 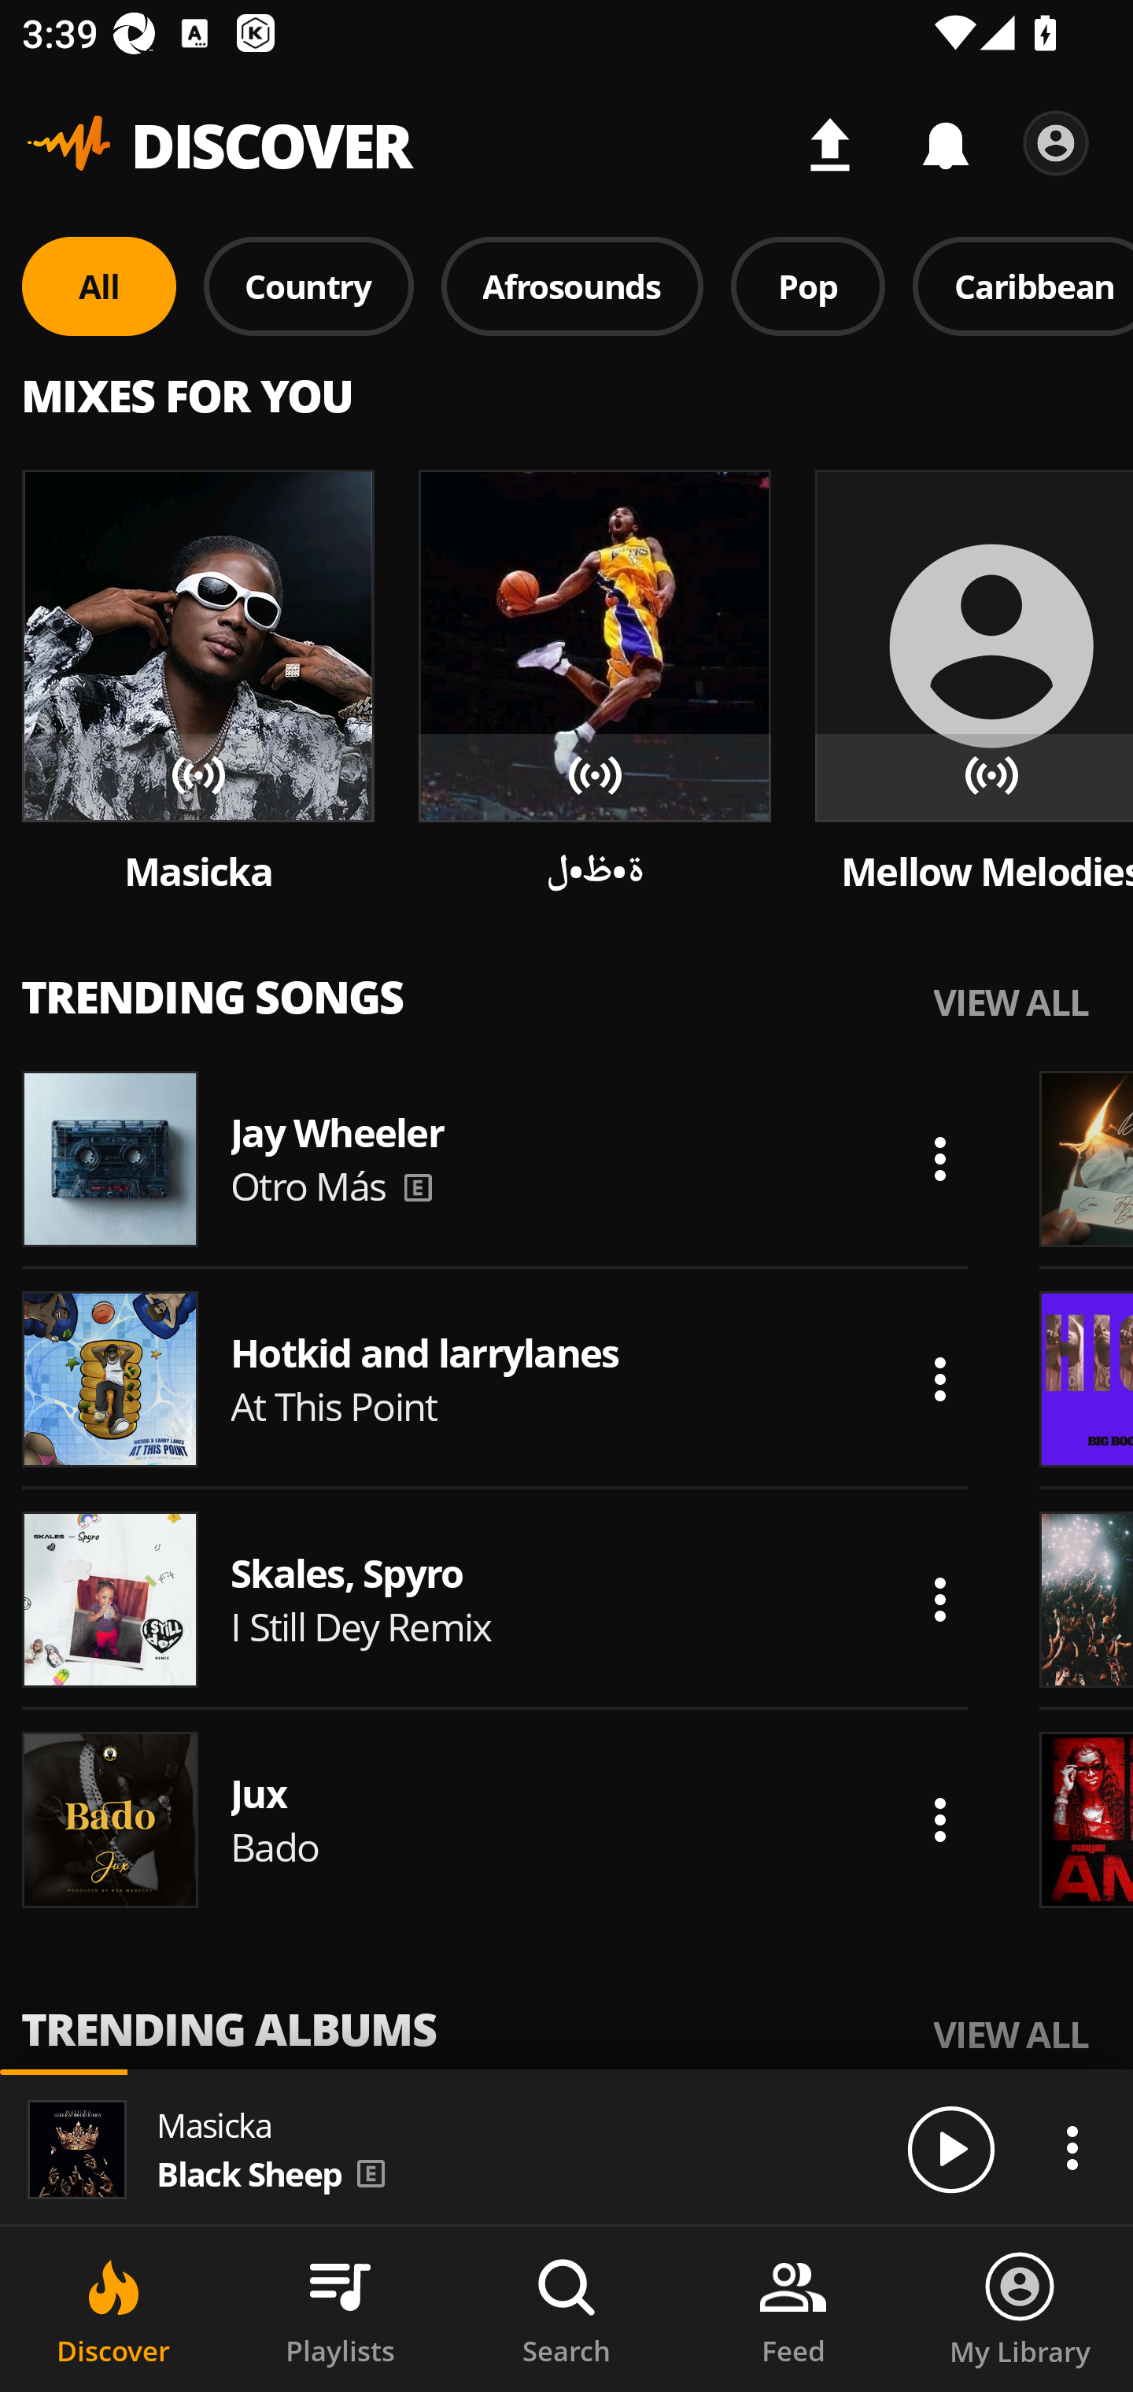 What do you see at coordinates (113, 2309) in the screenshot?
I see `Discover` at bounding box center [113, 2309].